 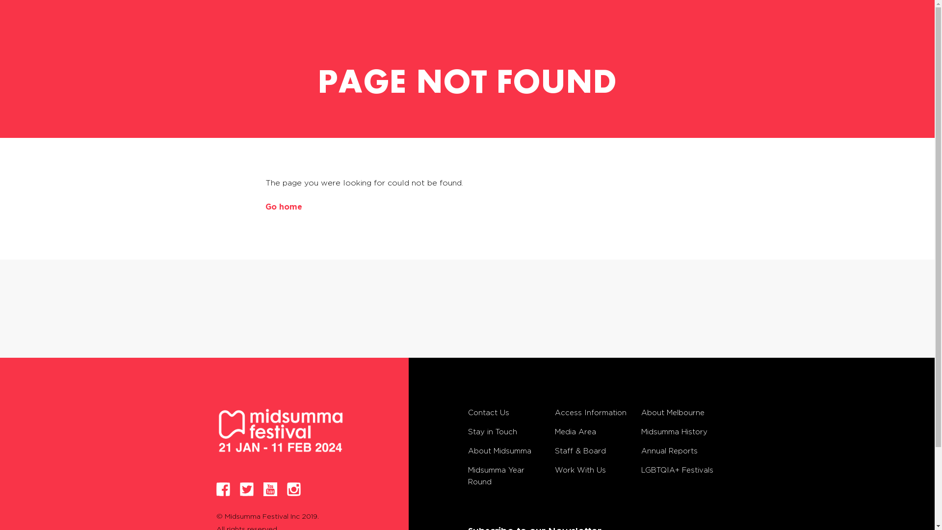 What do you see at coordinates (270, 489) in the screenshot?
I see `YouTube logo` at bounding box center [270, 489].